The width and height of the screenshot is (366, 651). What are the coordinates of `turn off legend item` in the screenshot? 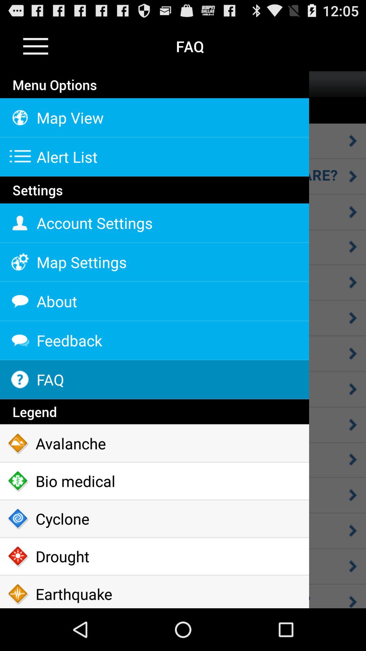 It's located at (155, 412).